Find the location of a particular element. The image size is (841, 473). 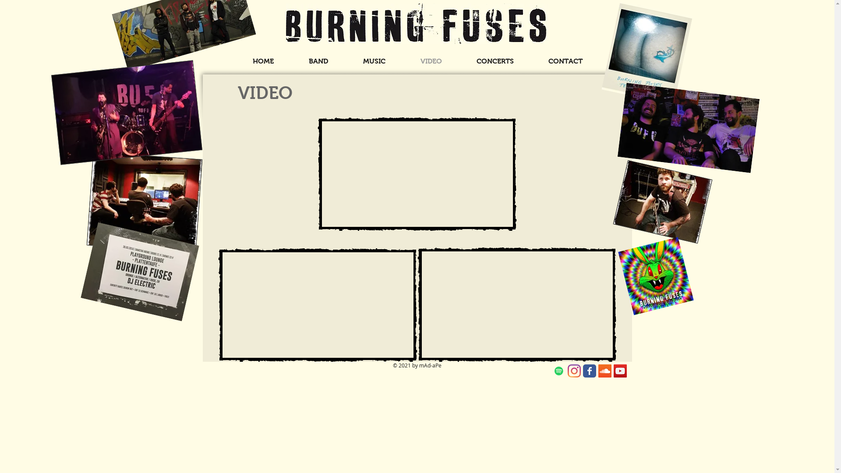

External YouTube is located at coordinates (317, 305).